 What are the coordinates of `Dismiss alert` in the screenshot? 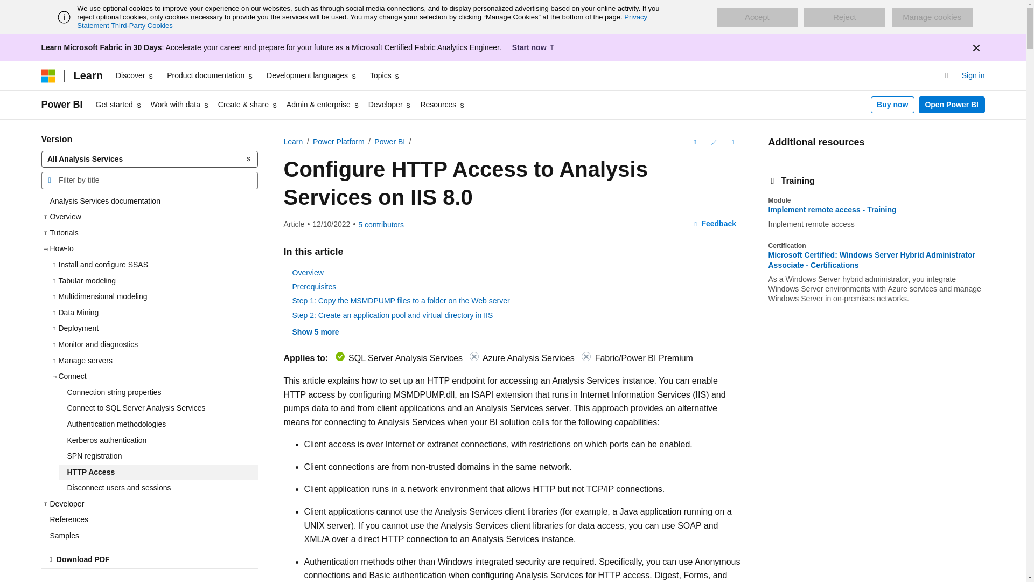 It's located at (975, 47).